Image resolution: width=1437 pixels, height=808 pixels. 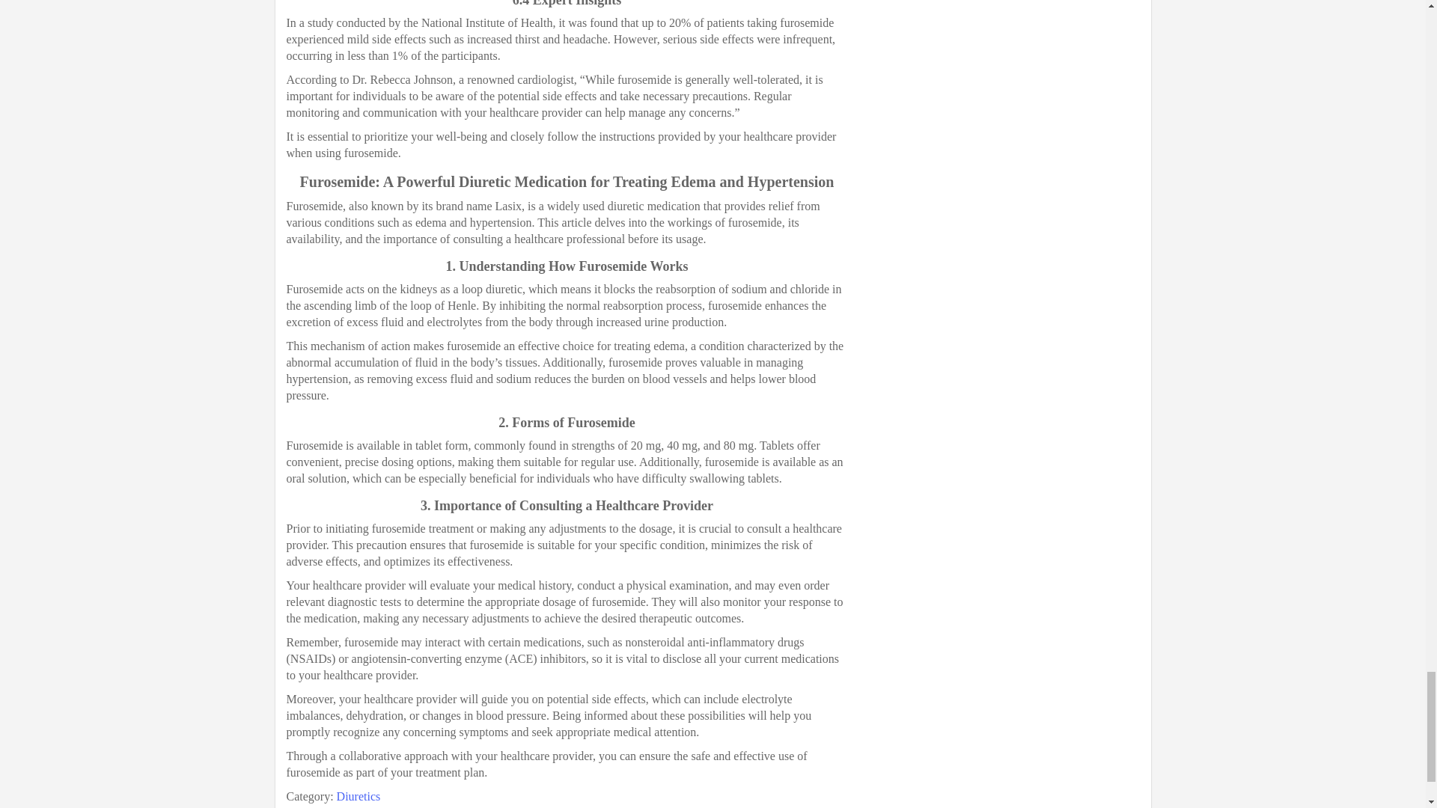 I want to click on Diuretics, so click(x=358, y=796).